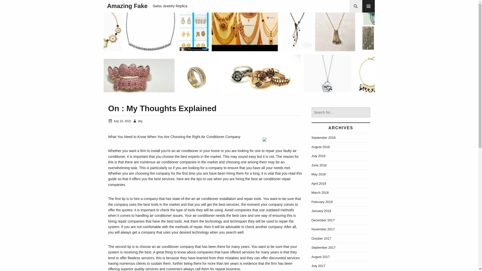 The height and width of the screenshot is (271, 482). I want to click on June 2018, so click(319, 165).